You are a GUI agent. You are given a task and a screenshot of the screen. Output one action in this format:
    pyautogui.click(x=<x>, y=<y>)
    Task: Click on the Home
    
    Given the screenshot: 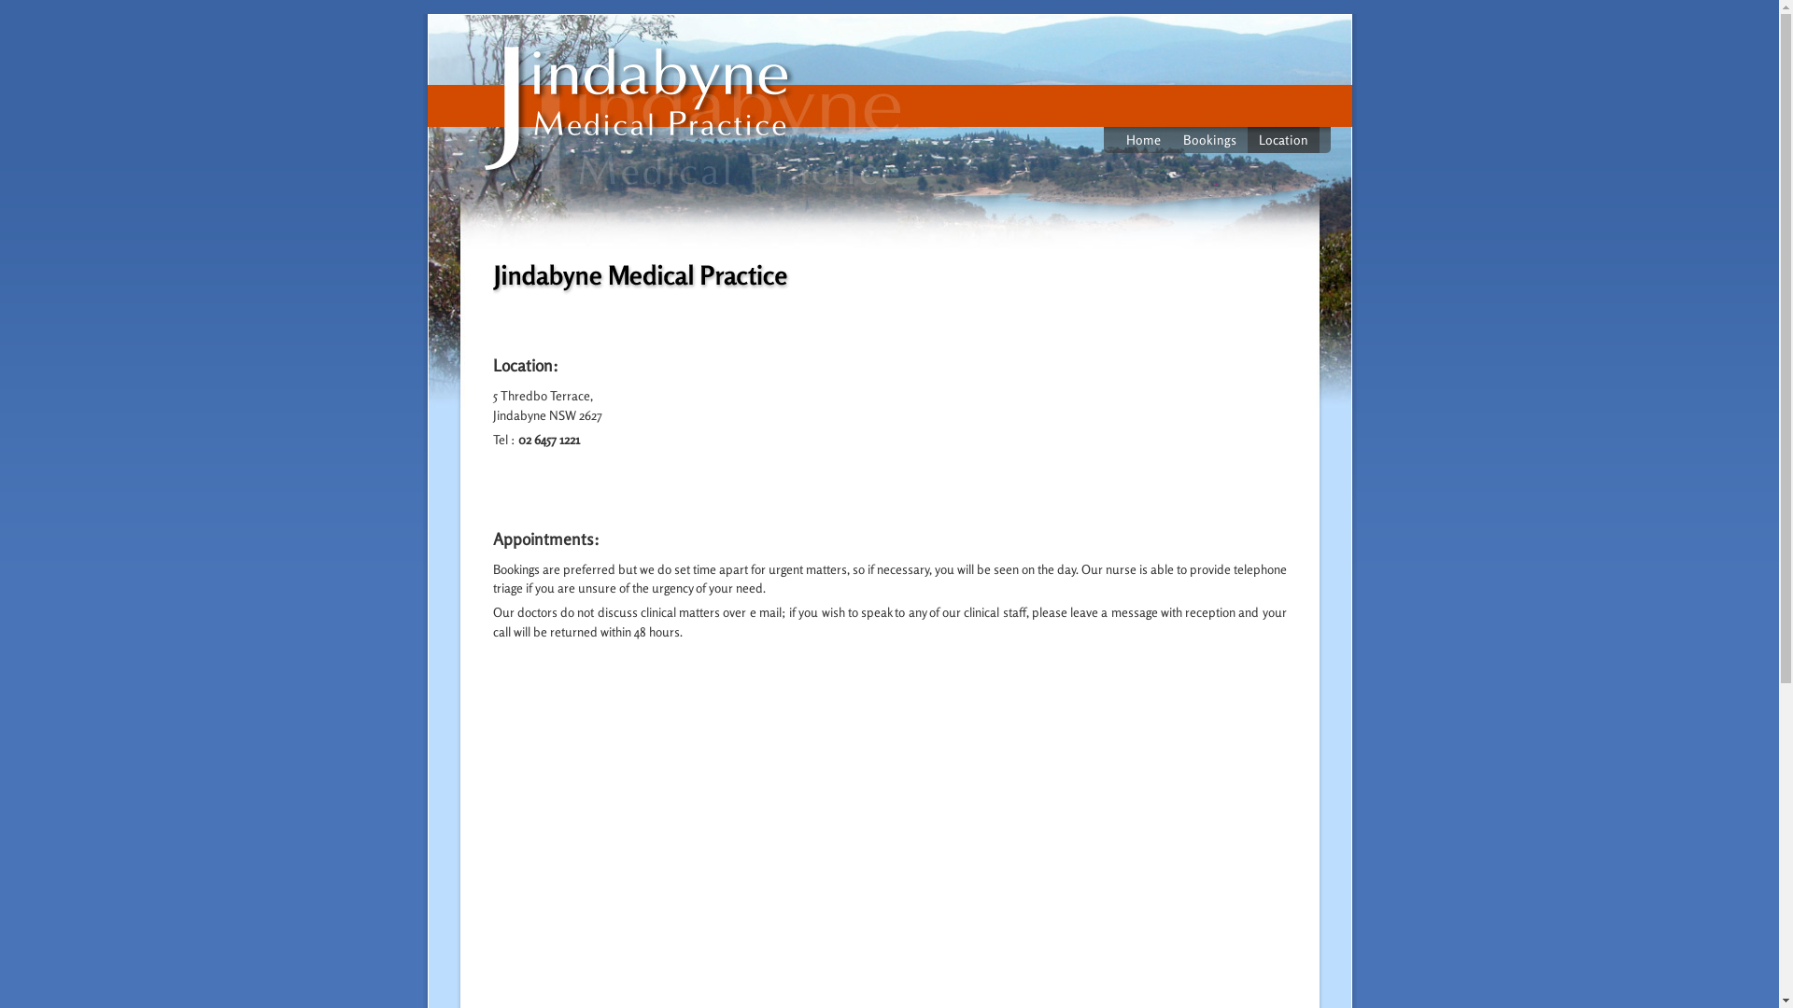 What is the action you would take?
    pyautogui.click(x=1143, y=140)
    